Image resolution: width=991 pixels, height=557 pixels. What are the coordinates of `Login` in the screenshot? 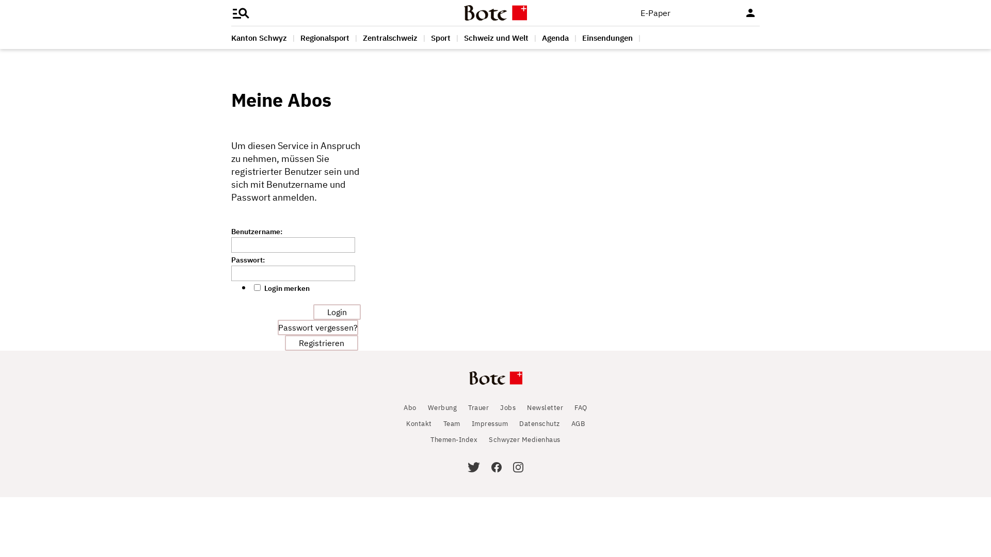 It's located at (337, 312).